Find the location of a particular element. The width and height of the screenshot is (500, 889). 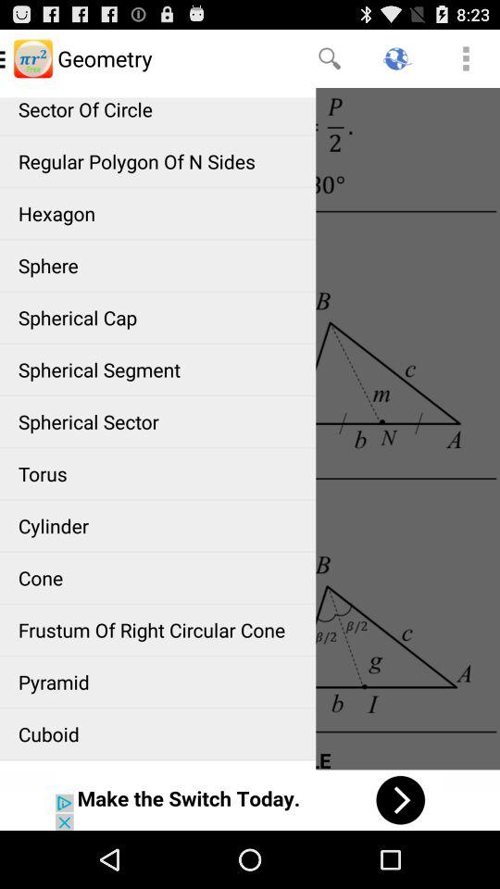

geometry memo is located at coordinates (250, 428).